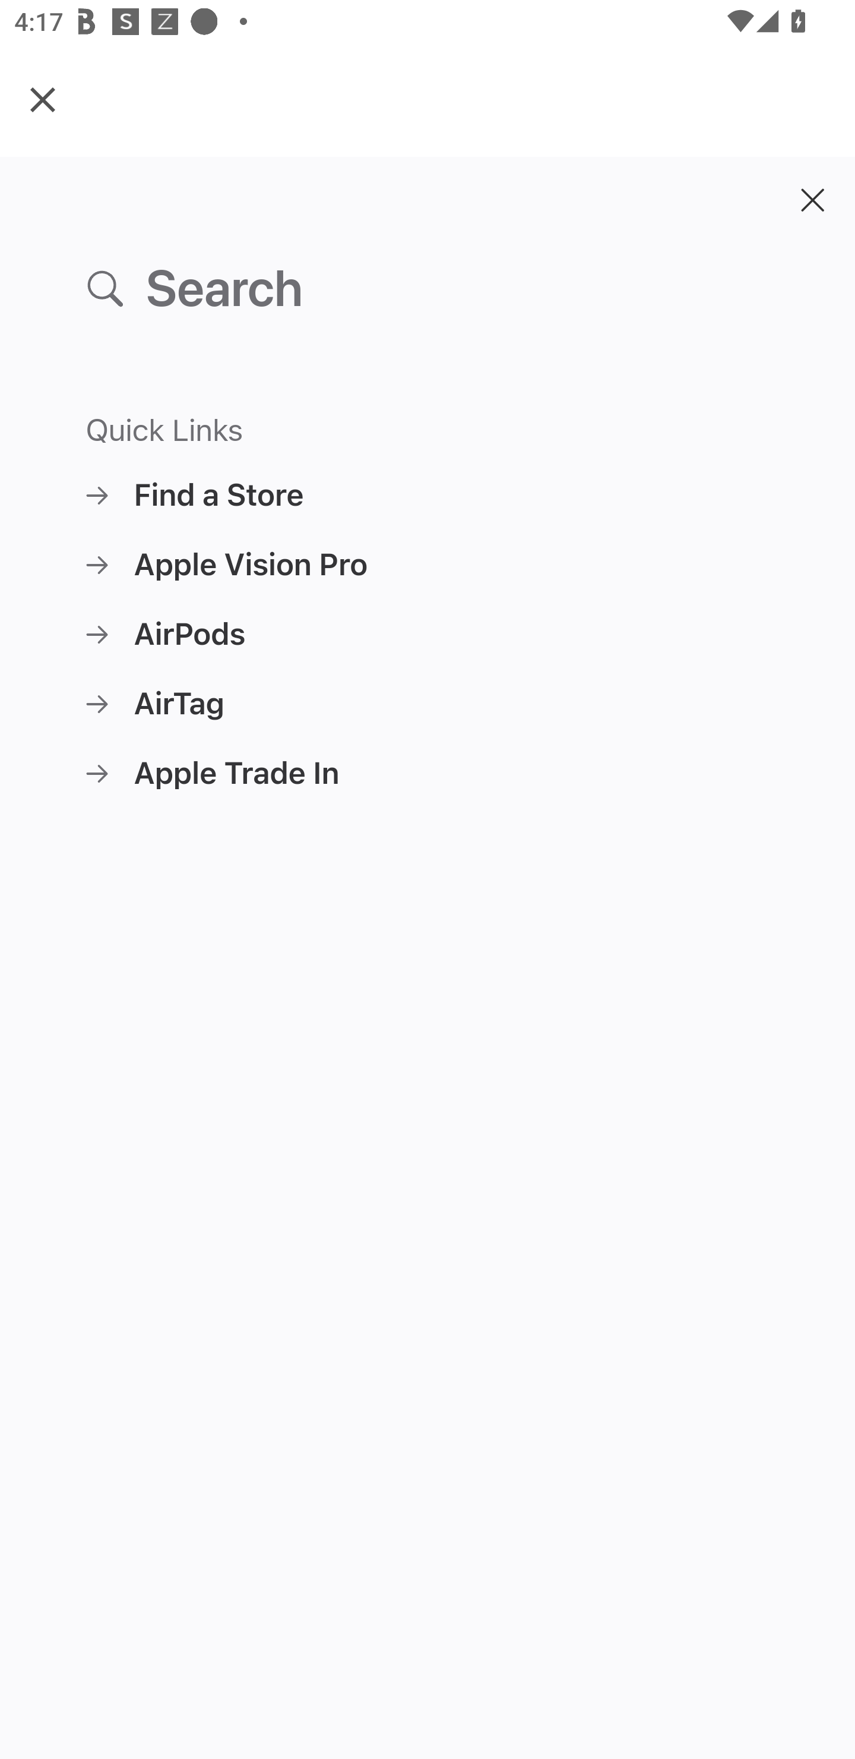  What do you see at coordinates (427, 633) in the screenshot?
I see `AirPods` at bounding box center [427, 633].